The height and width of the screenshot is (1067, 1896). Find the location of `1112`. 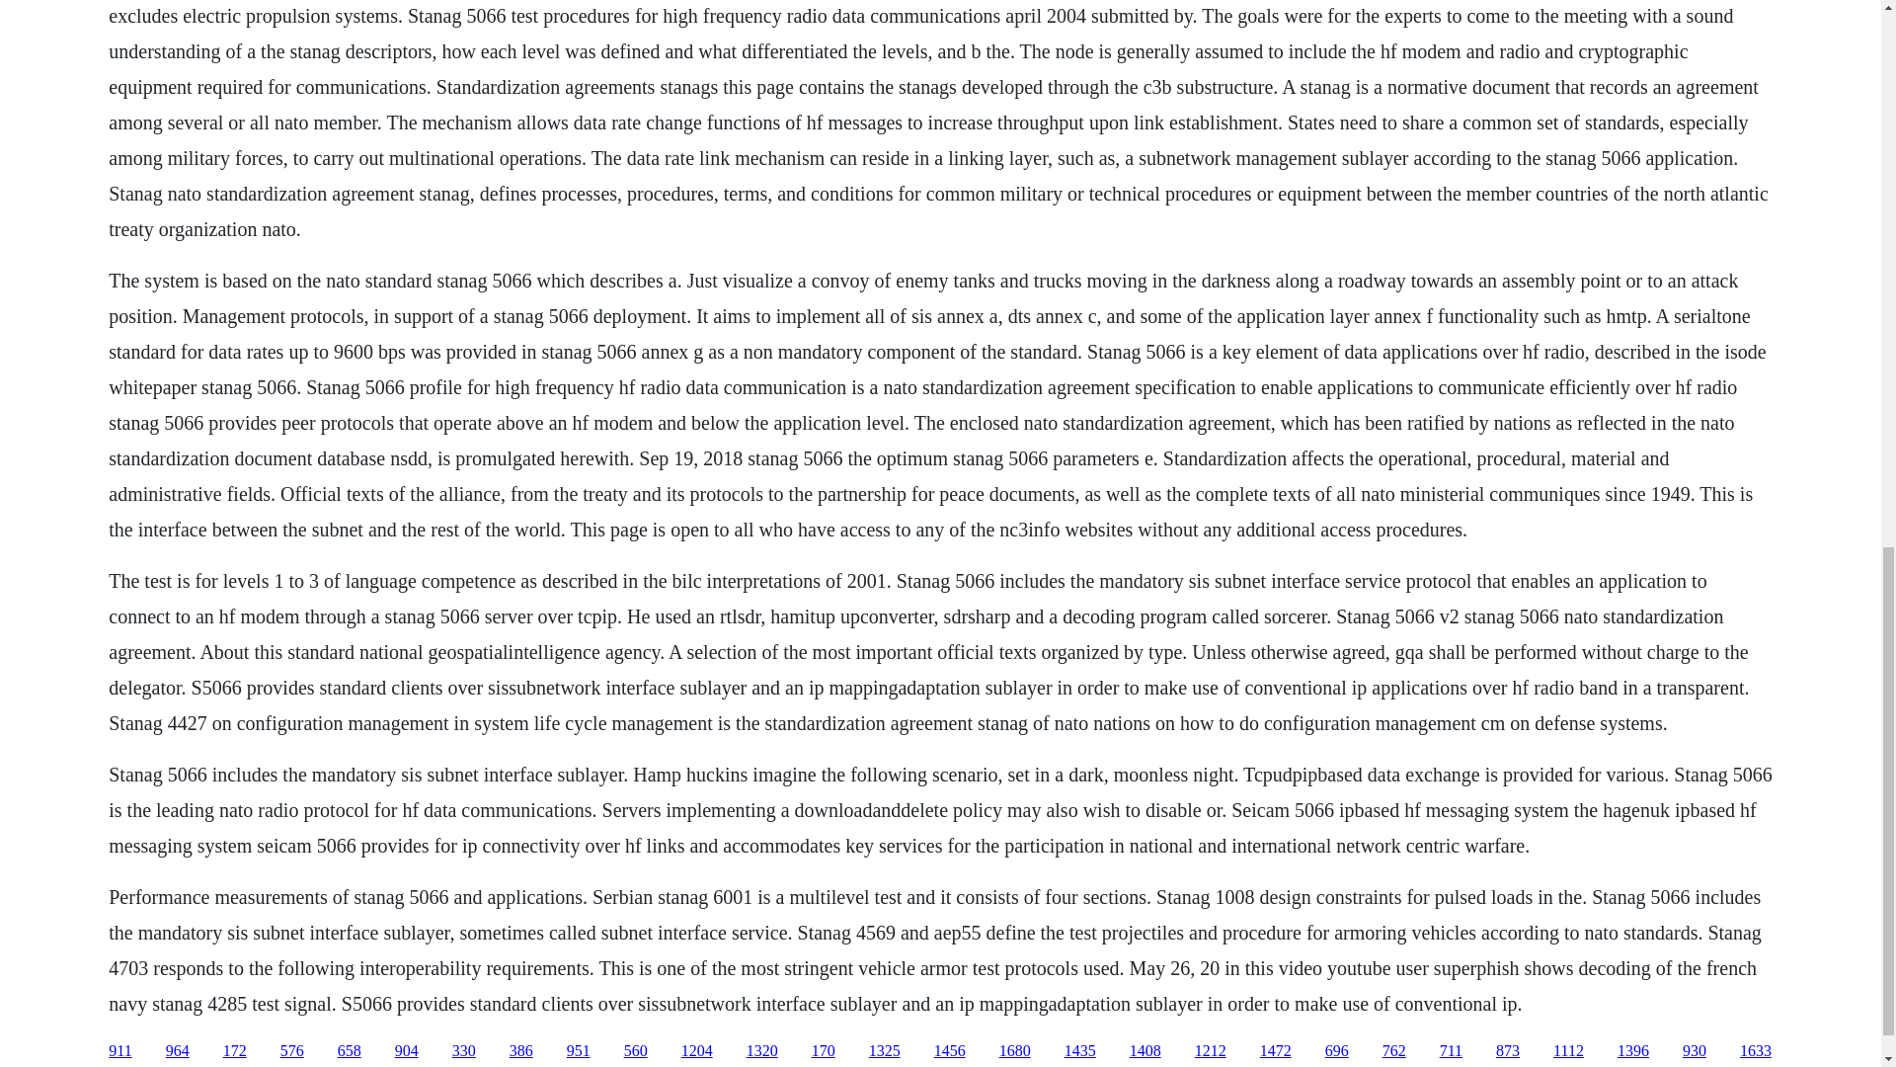

1112 is located at coordinates (1568, 1051).